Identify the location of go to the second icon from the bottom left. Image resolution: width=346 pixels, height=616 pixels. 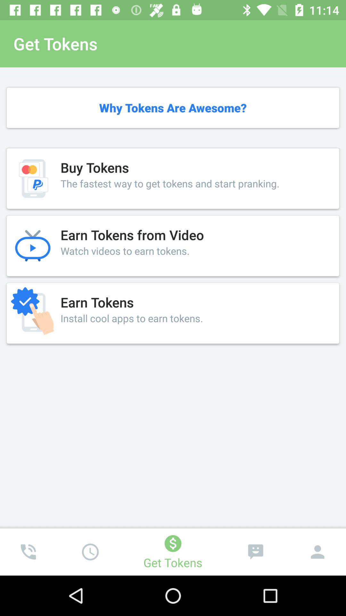
(90, 552).